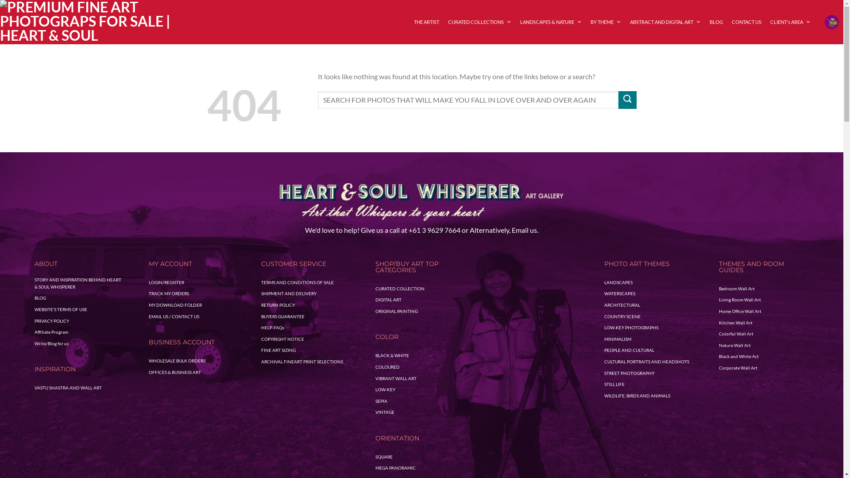 The width and height of the screenshot is (850, 478). Describe the element at coordinates (385, 389) in the screenshot. I see `LOW-KEY` at that location.